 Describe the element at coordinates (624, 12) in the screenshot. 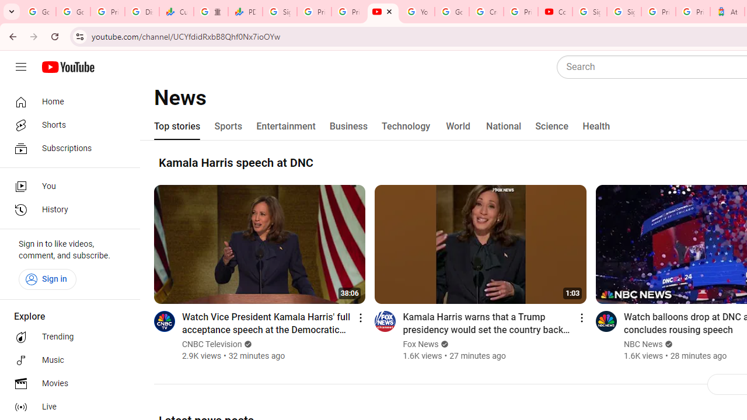

I see `Sign in - Google Accounts` at that location.